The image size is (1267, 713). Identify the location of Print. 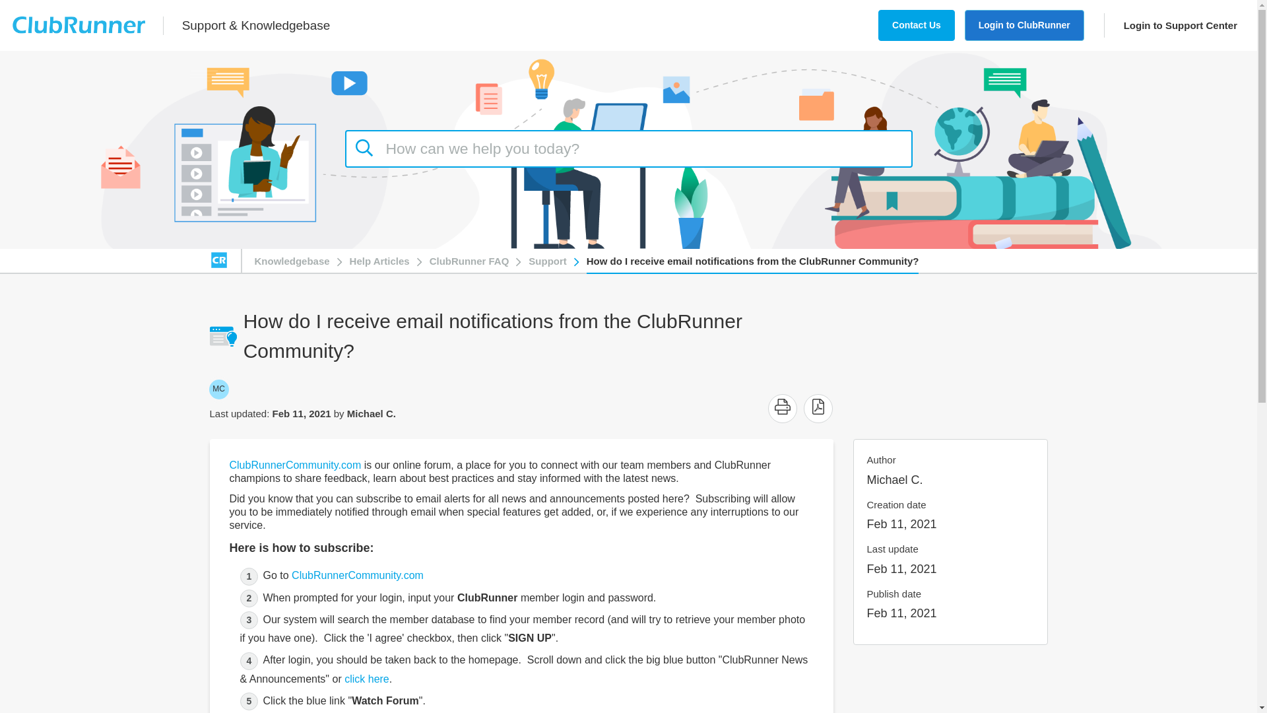
(782, 409).